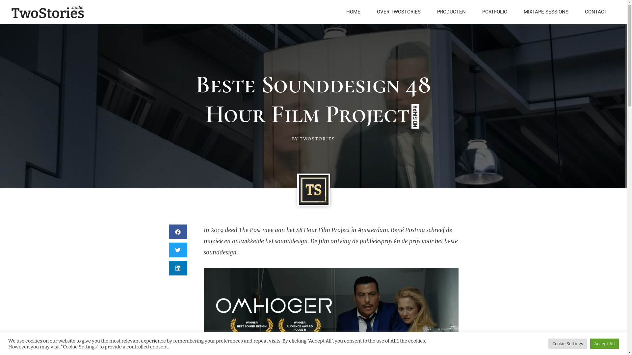 The image size is (632, 355). What do you see at coordinates (354, 12) in the screenshot?
I see `HOME` at bounding box center [354, 12].